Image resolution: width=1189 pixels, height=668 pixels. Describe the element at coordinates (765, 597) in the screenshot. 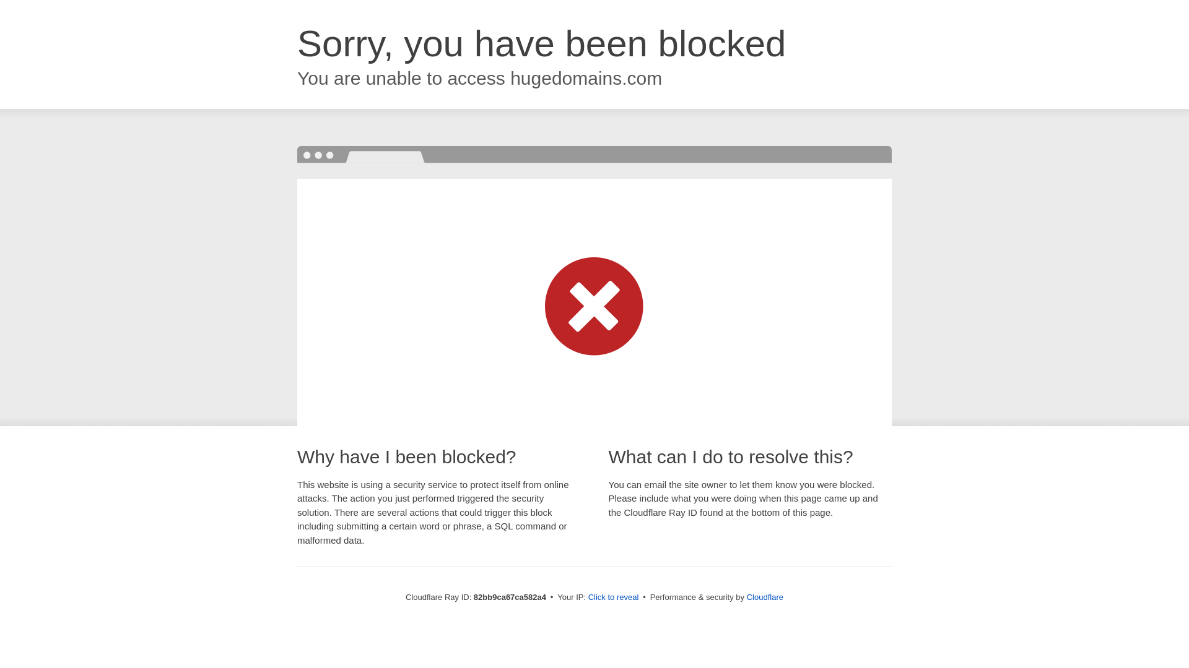

I see `Cloudflare` at that location.